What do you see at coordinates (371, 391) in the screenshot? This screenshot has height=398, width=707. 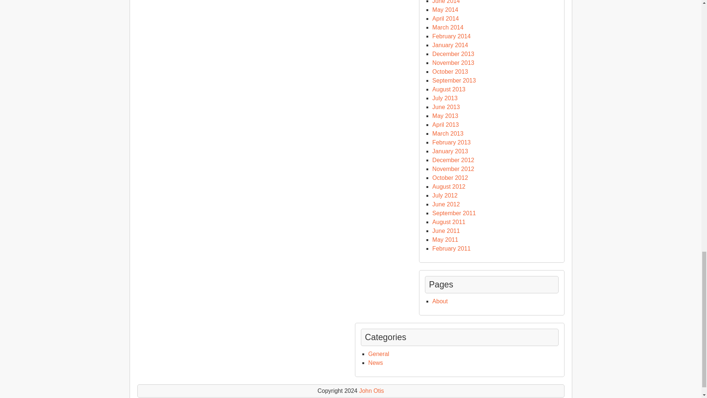 I see `John Otis` at bounding box center [371, 391].